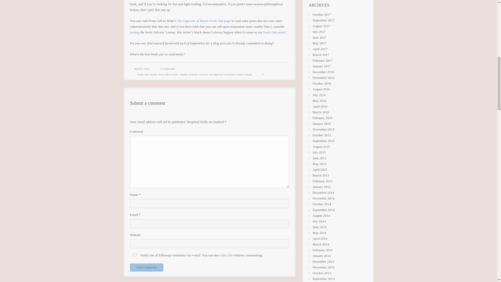 Image resolution: width=501 pixels, height=282 pixels. I want to click on books, so click(154, 74).